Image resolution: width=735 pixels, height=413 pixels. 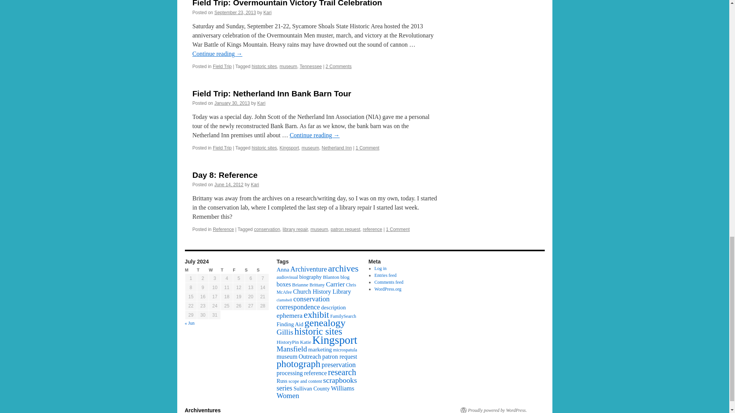 What do you see at coordinates (261, 103) in the screenshot?
I see `View all posts by Kari` at bounding box center [261, 103].